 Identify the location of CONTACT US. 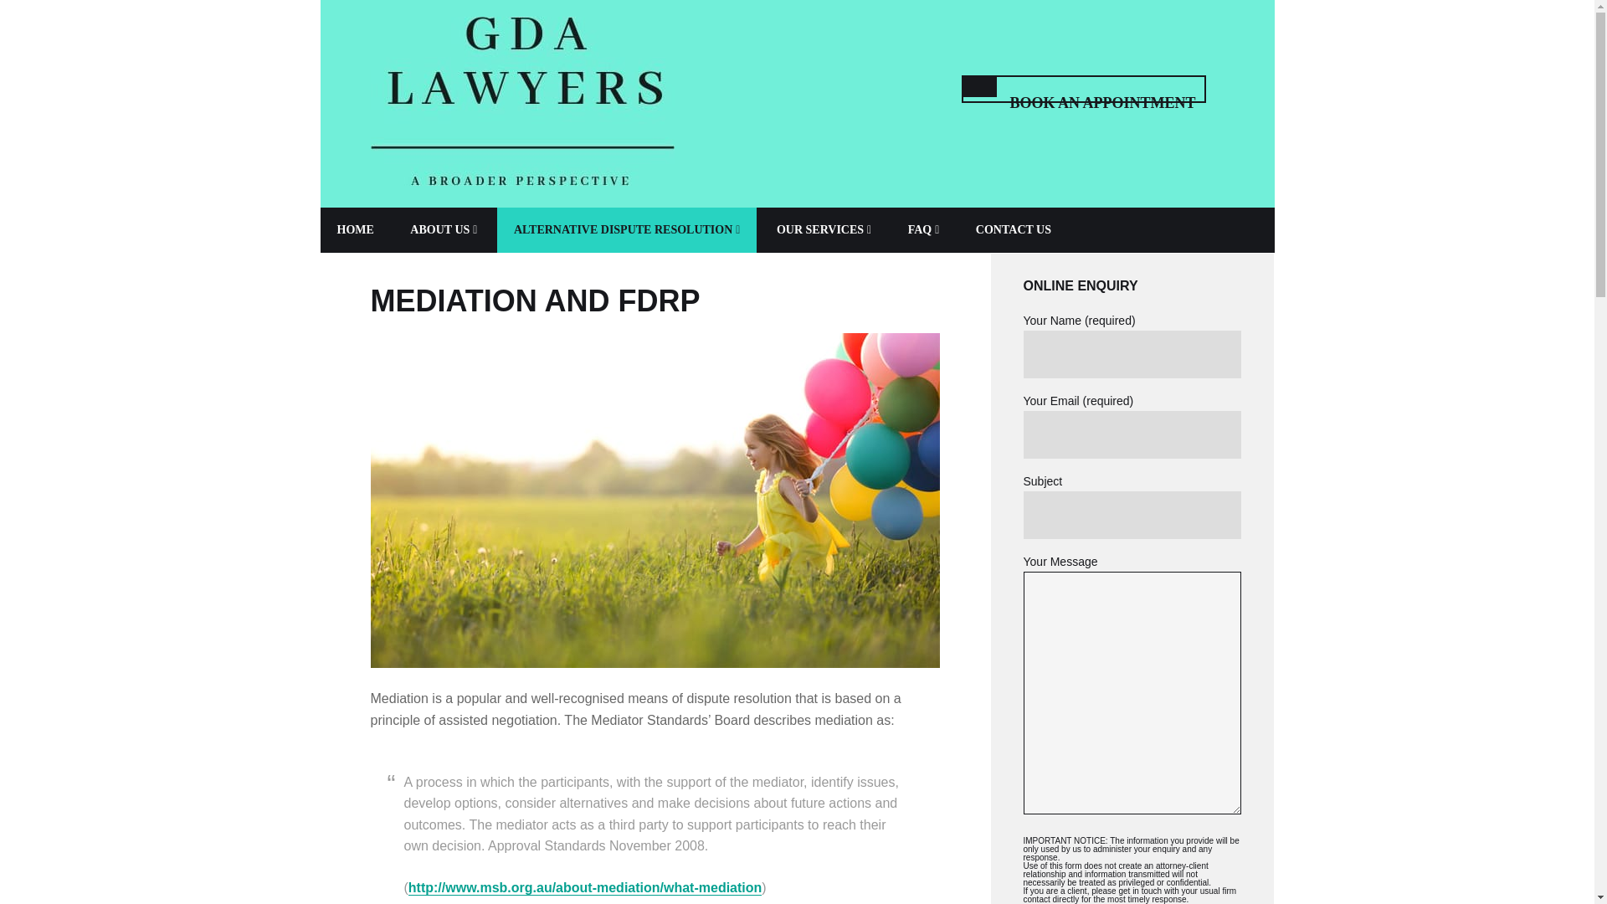
(1014, 230).